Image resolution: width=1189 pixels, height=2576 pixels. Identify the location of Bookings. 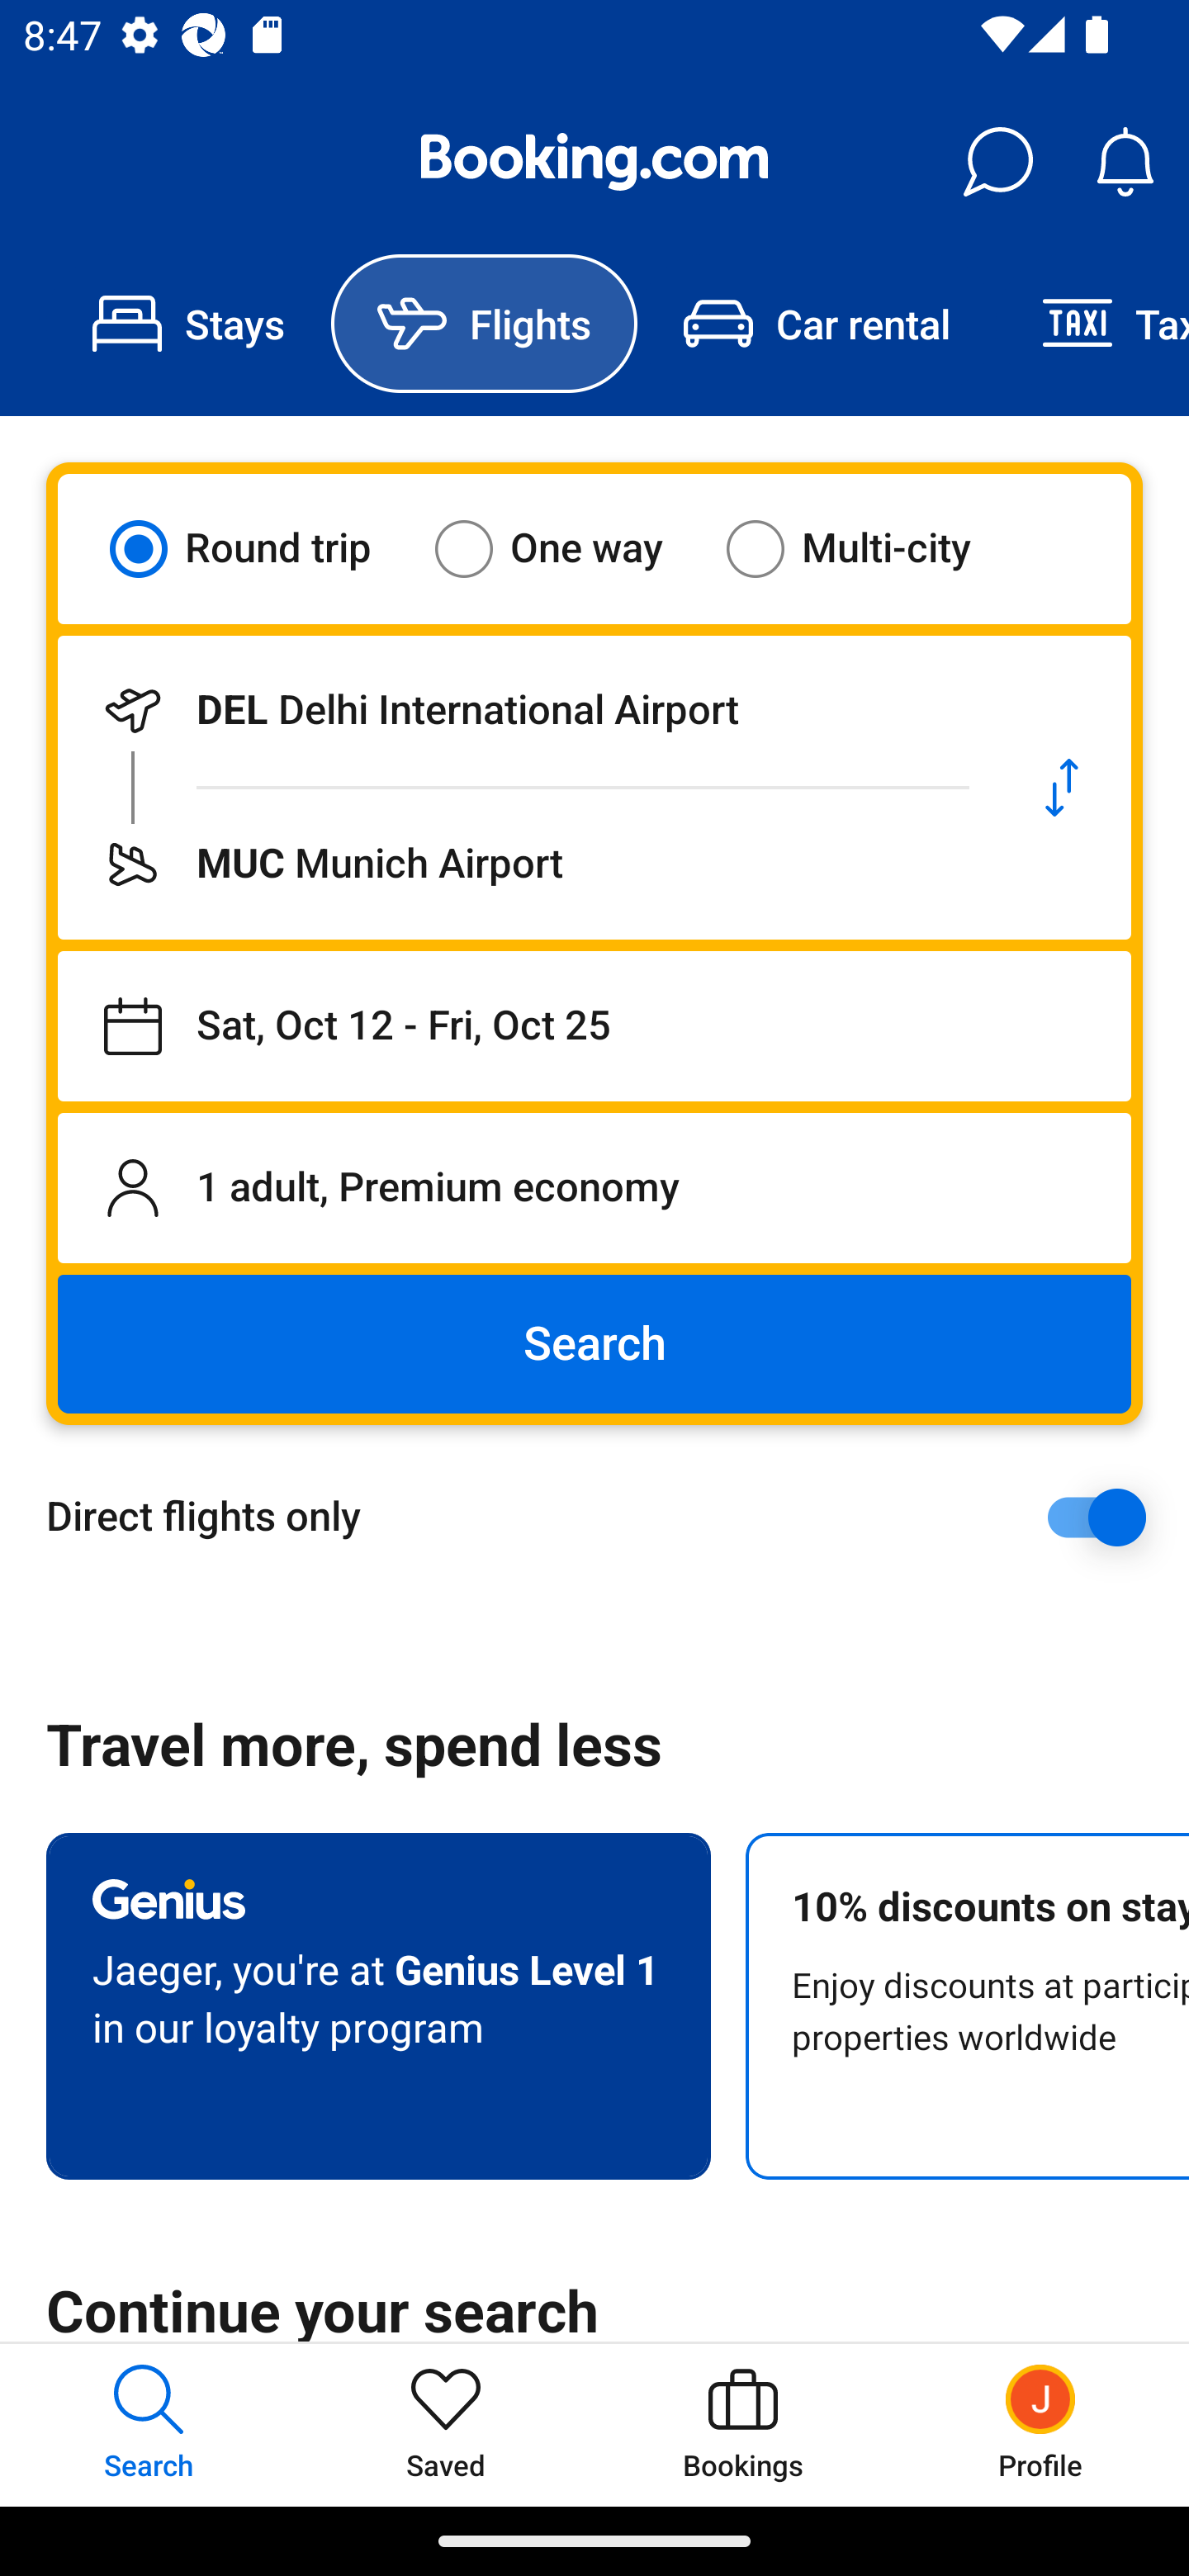
(743, 2424).